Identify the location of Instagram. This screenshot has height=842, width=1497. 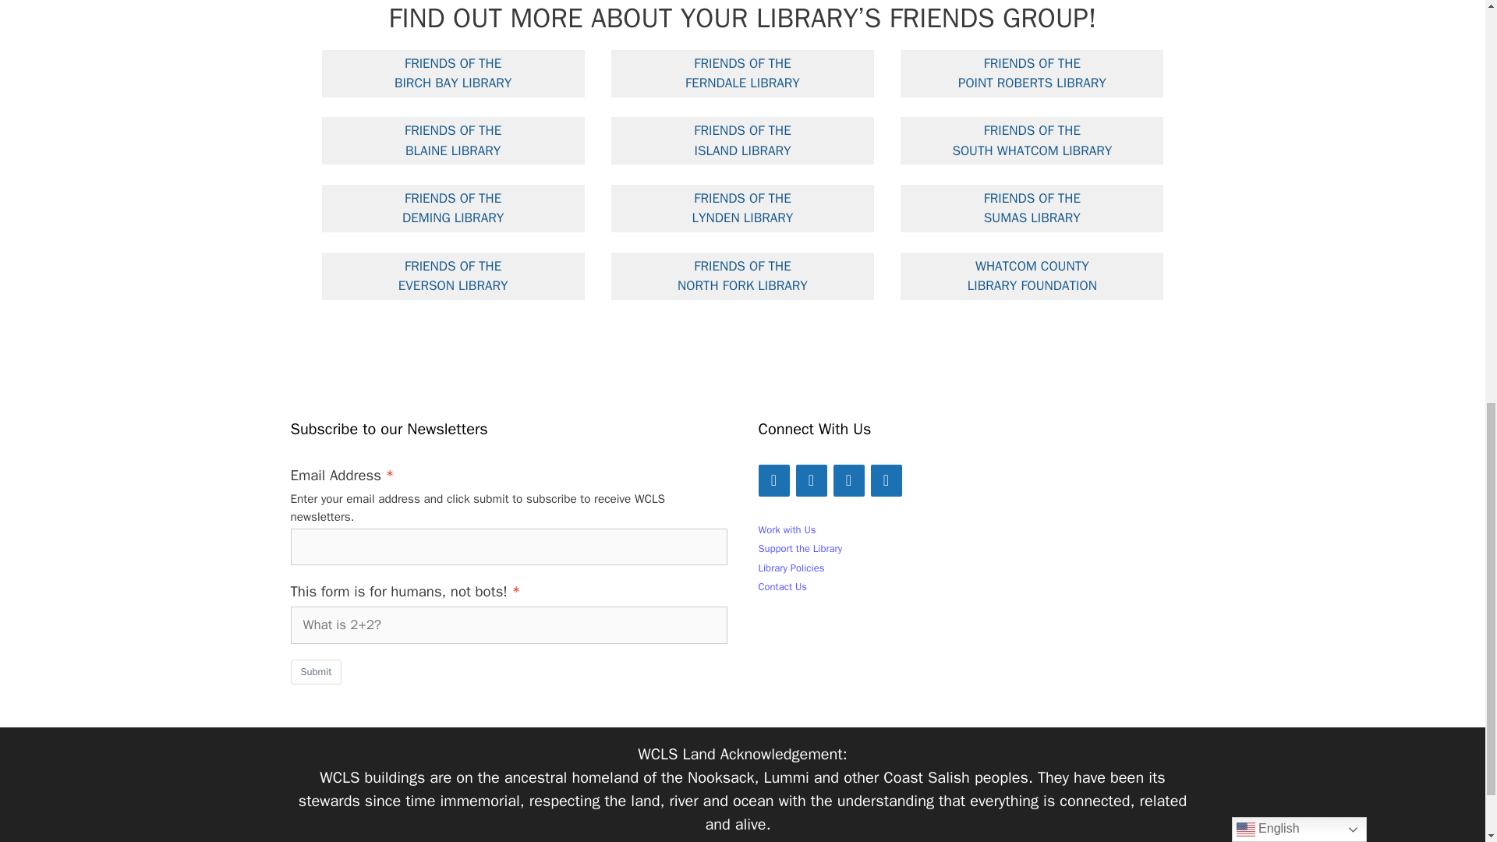
(810, 480).